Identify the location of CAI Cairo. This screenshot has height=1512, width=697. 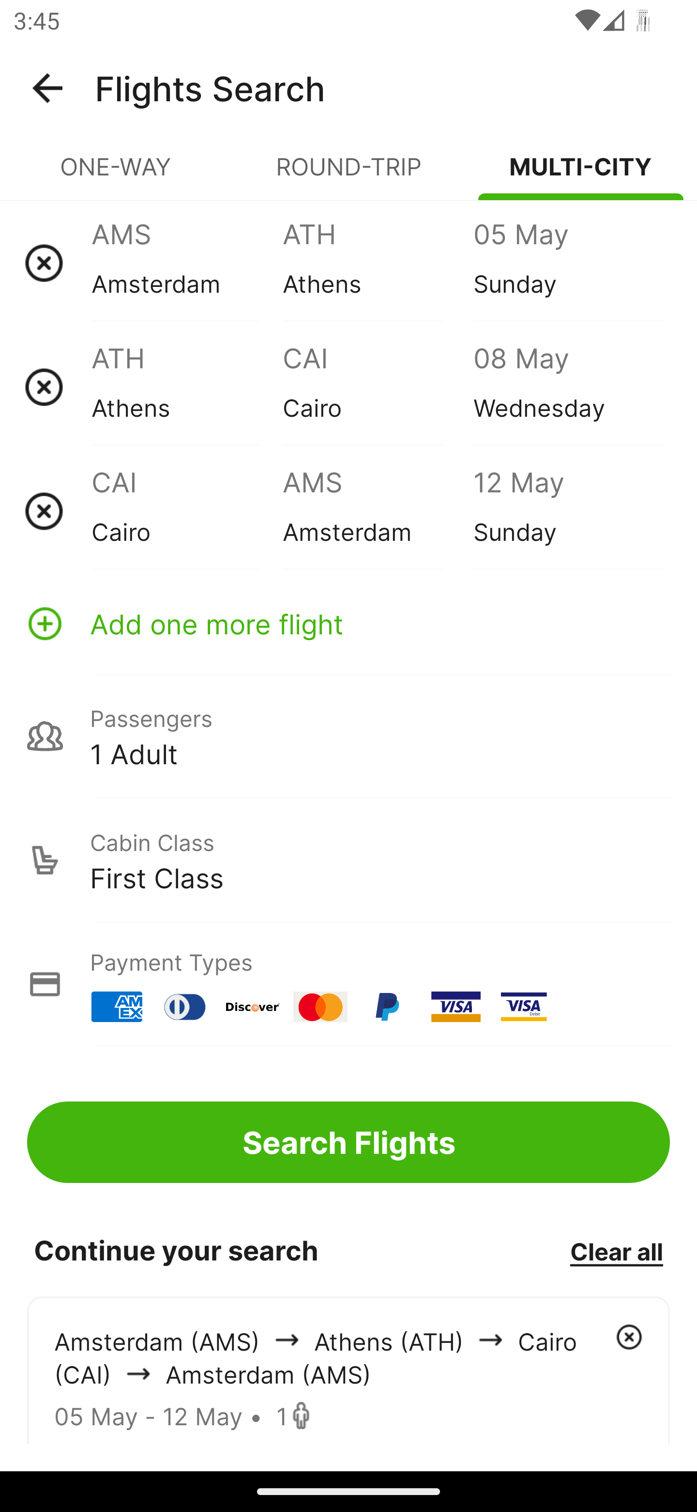
(378, 387).